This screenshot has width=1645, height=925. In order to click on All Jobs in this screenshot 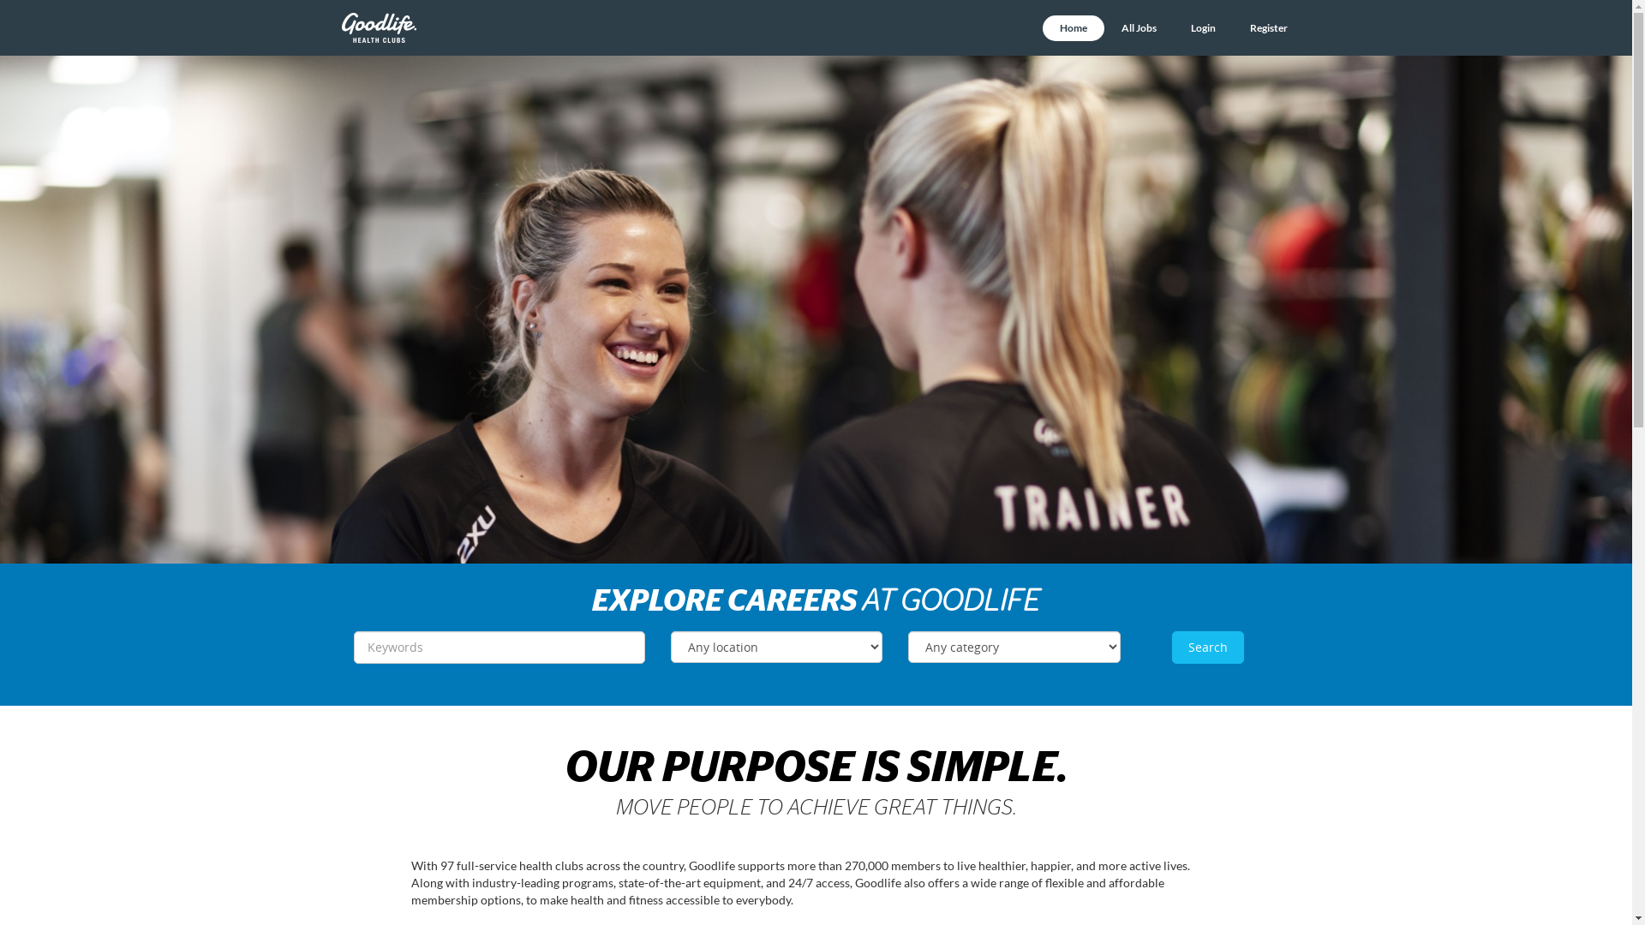, I will do `click(1138, 28)`.